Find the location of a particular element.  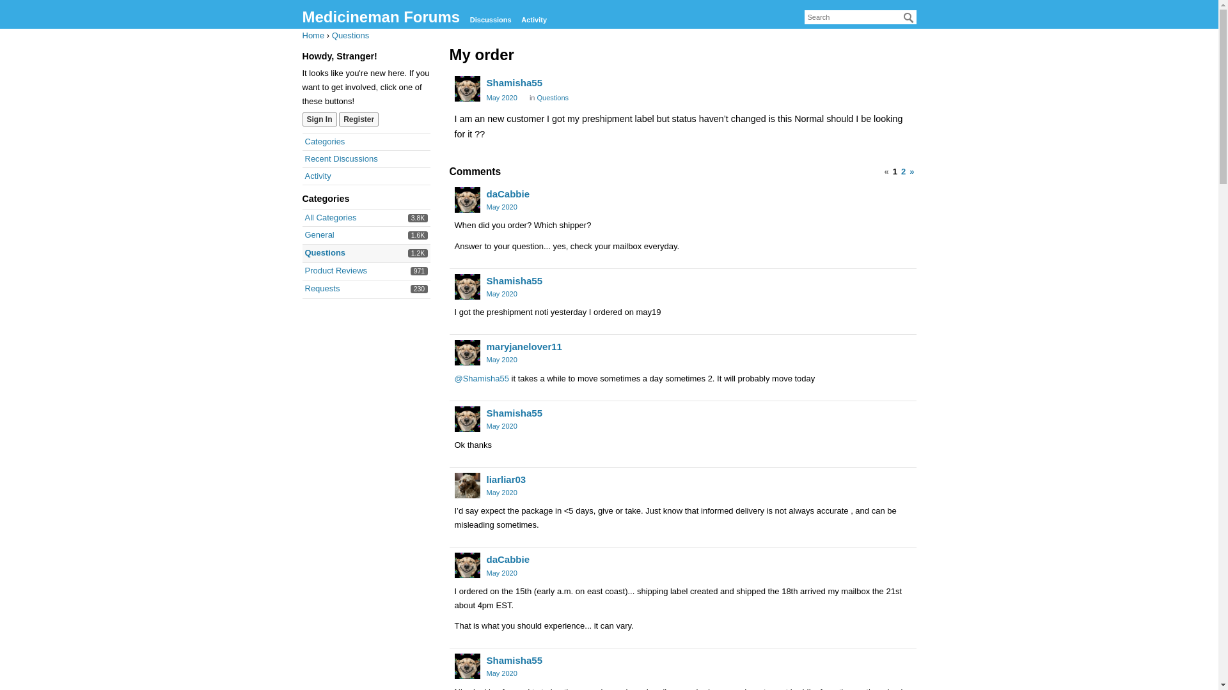

3,799 discussions is located at coordinates (418, 217).